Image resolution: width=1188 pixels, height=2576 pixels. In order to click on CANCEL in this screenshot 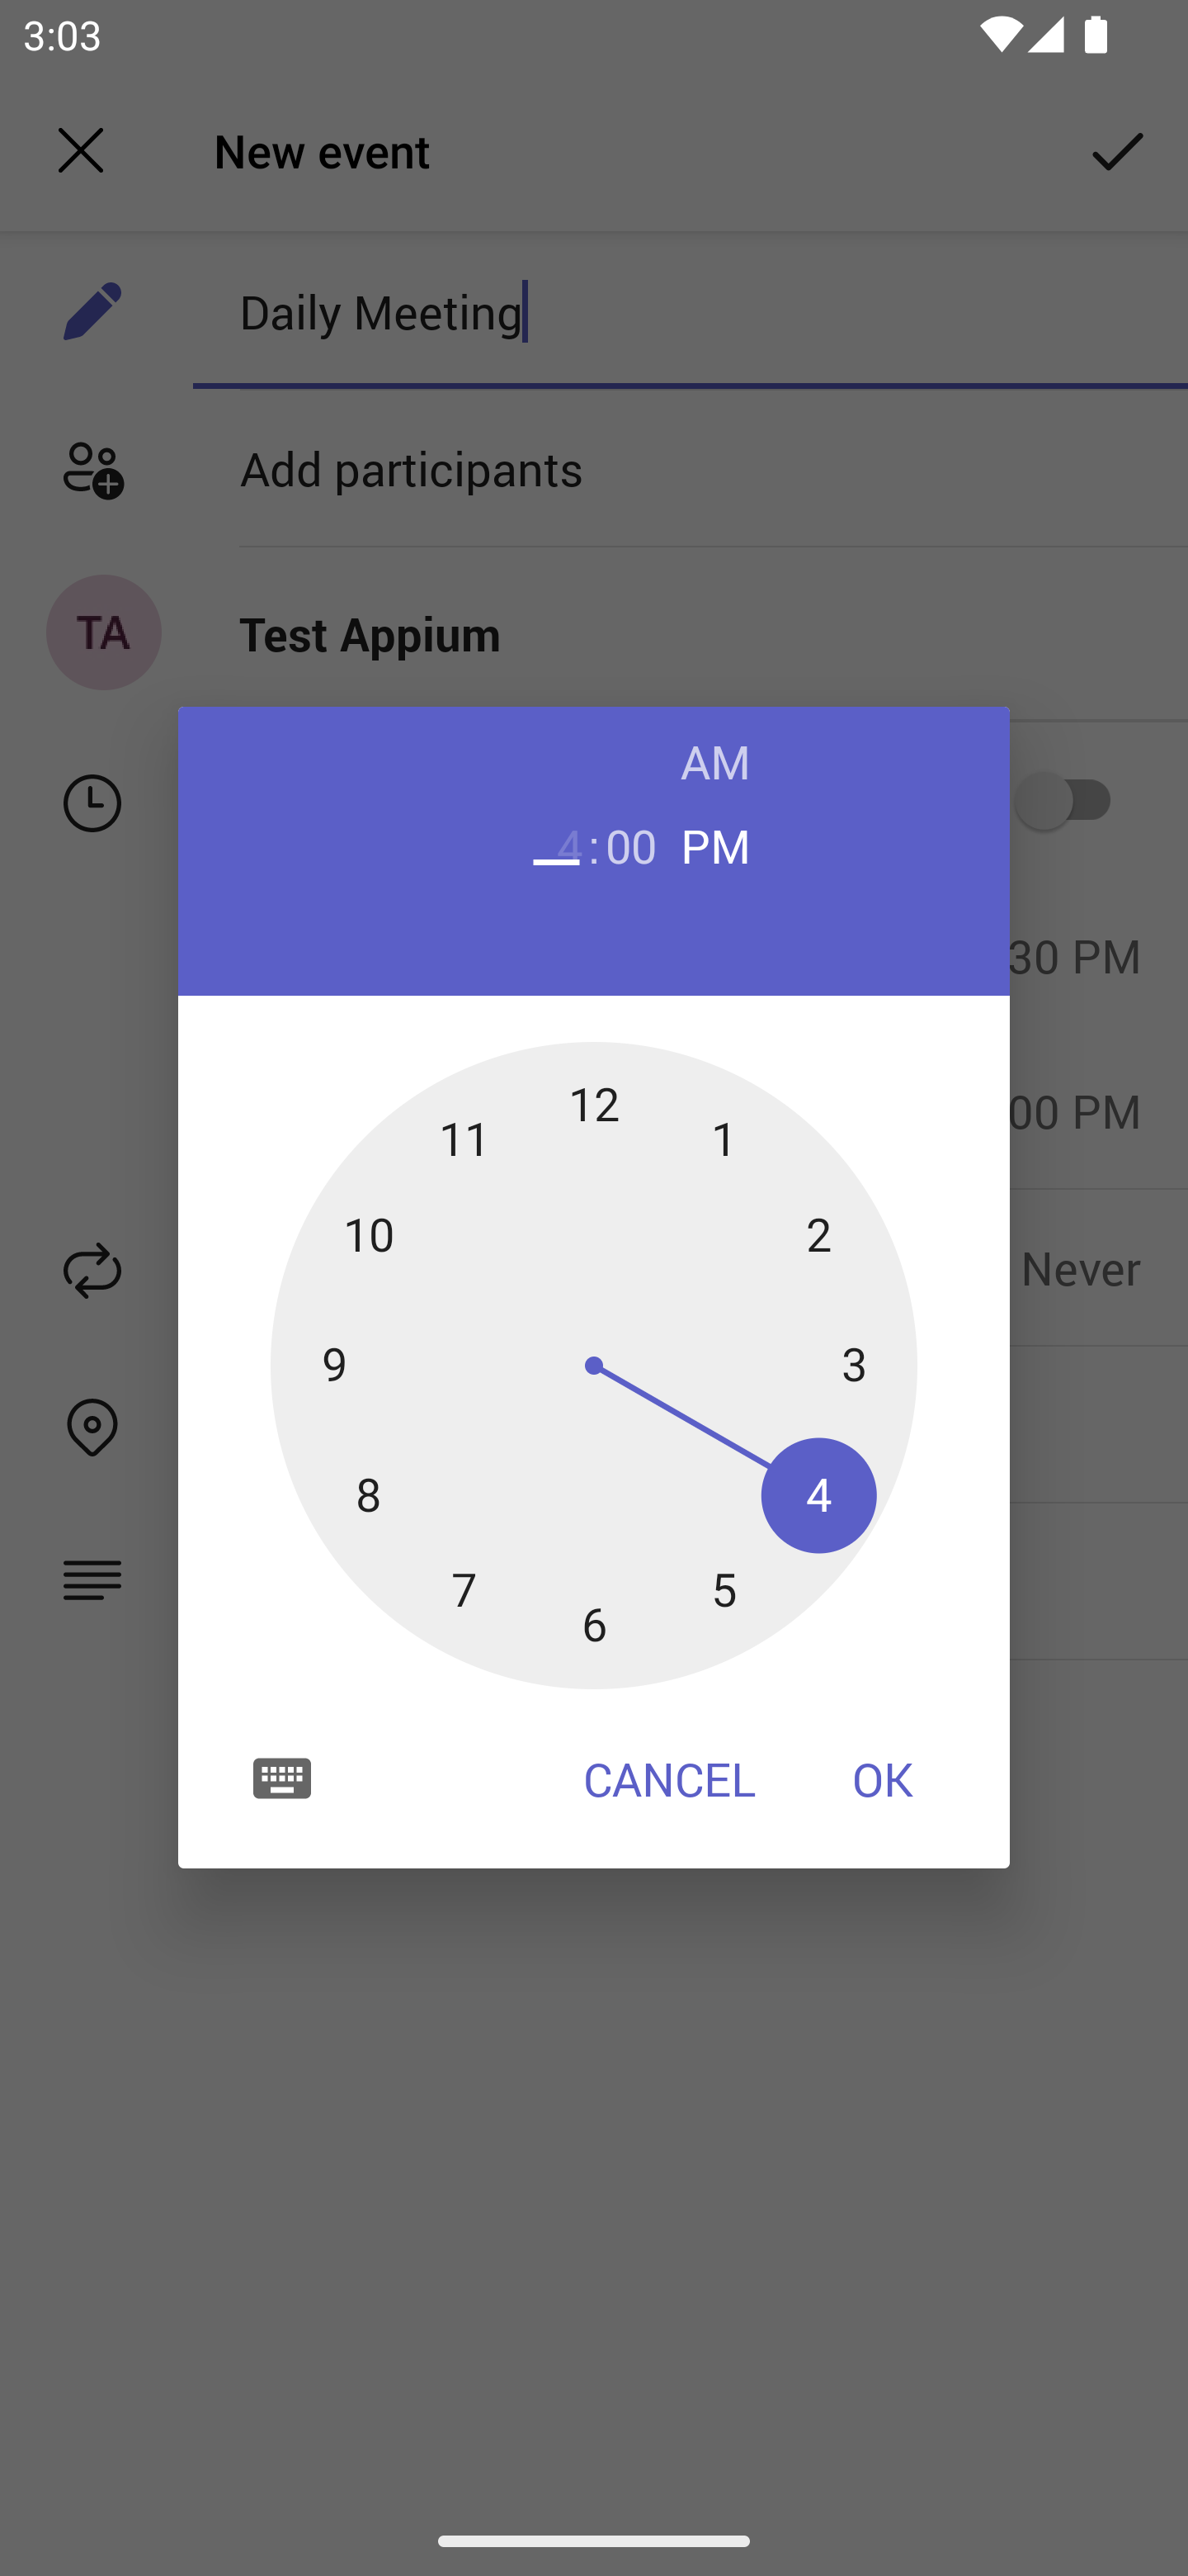, I will do `click(669, 1778)`.